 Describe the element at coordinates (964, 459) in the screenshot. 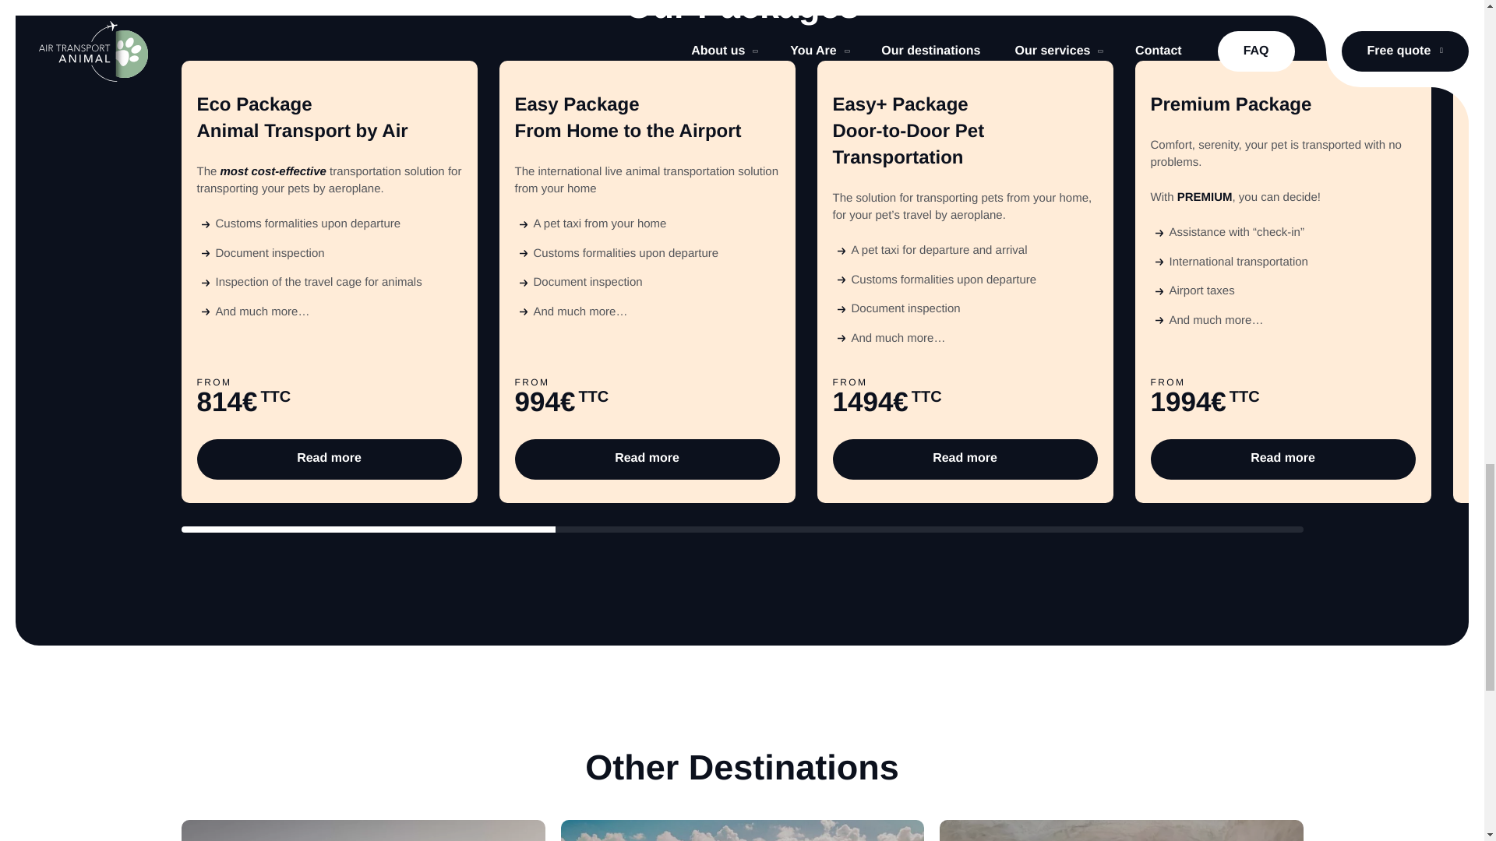

I see `Read more` at that location.